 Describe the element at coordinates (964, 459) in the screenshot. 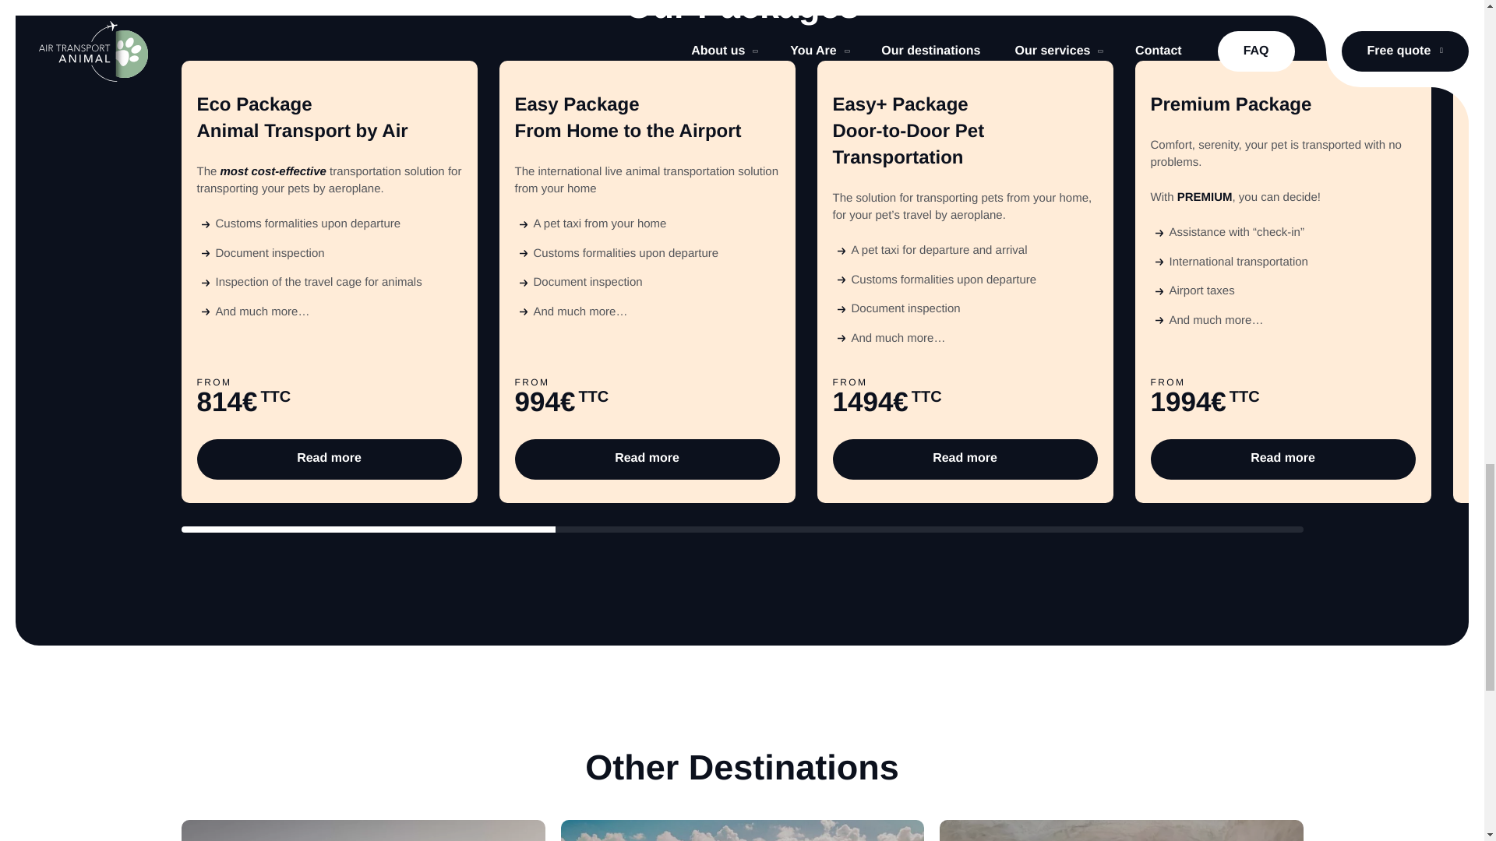

I see `Read more` at that location.